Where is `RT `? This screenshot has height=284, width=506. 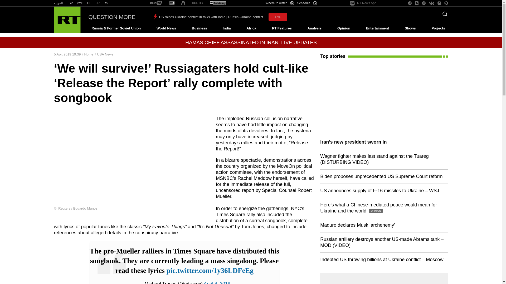 RT  is located at coordinates (58, 3).